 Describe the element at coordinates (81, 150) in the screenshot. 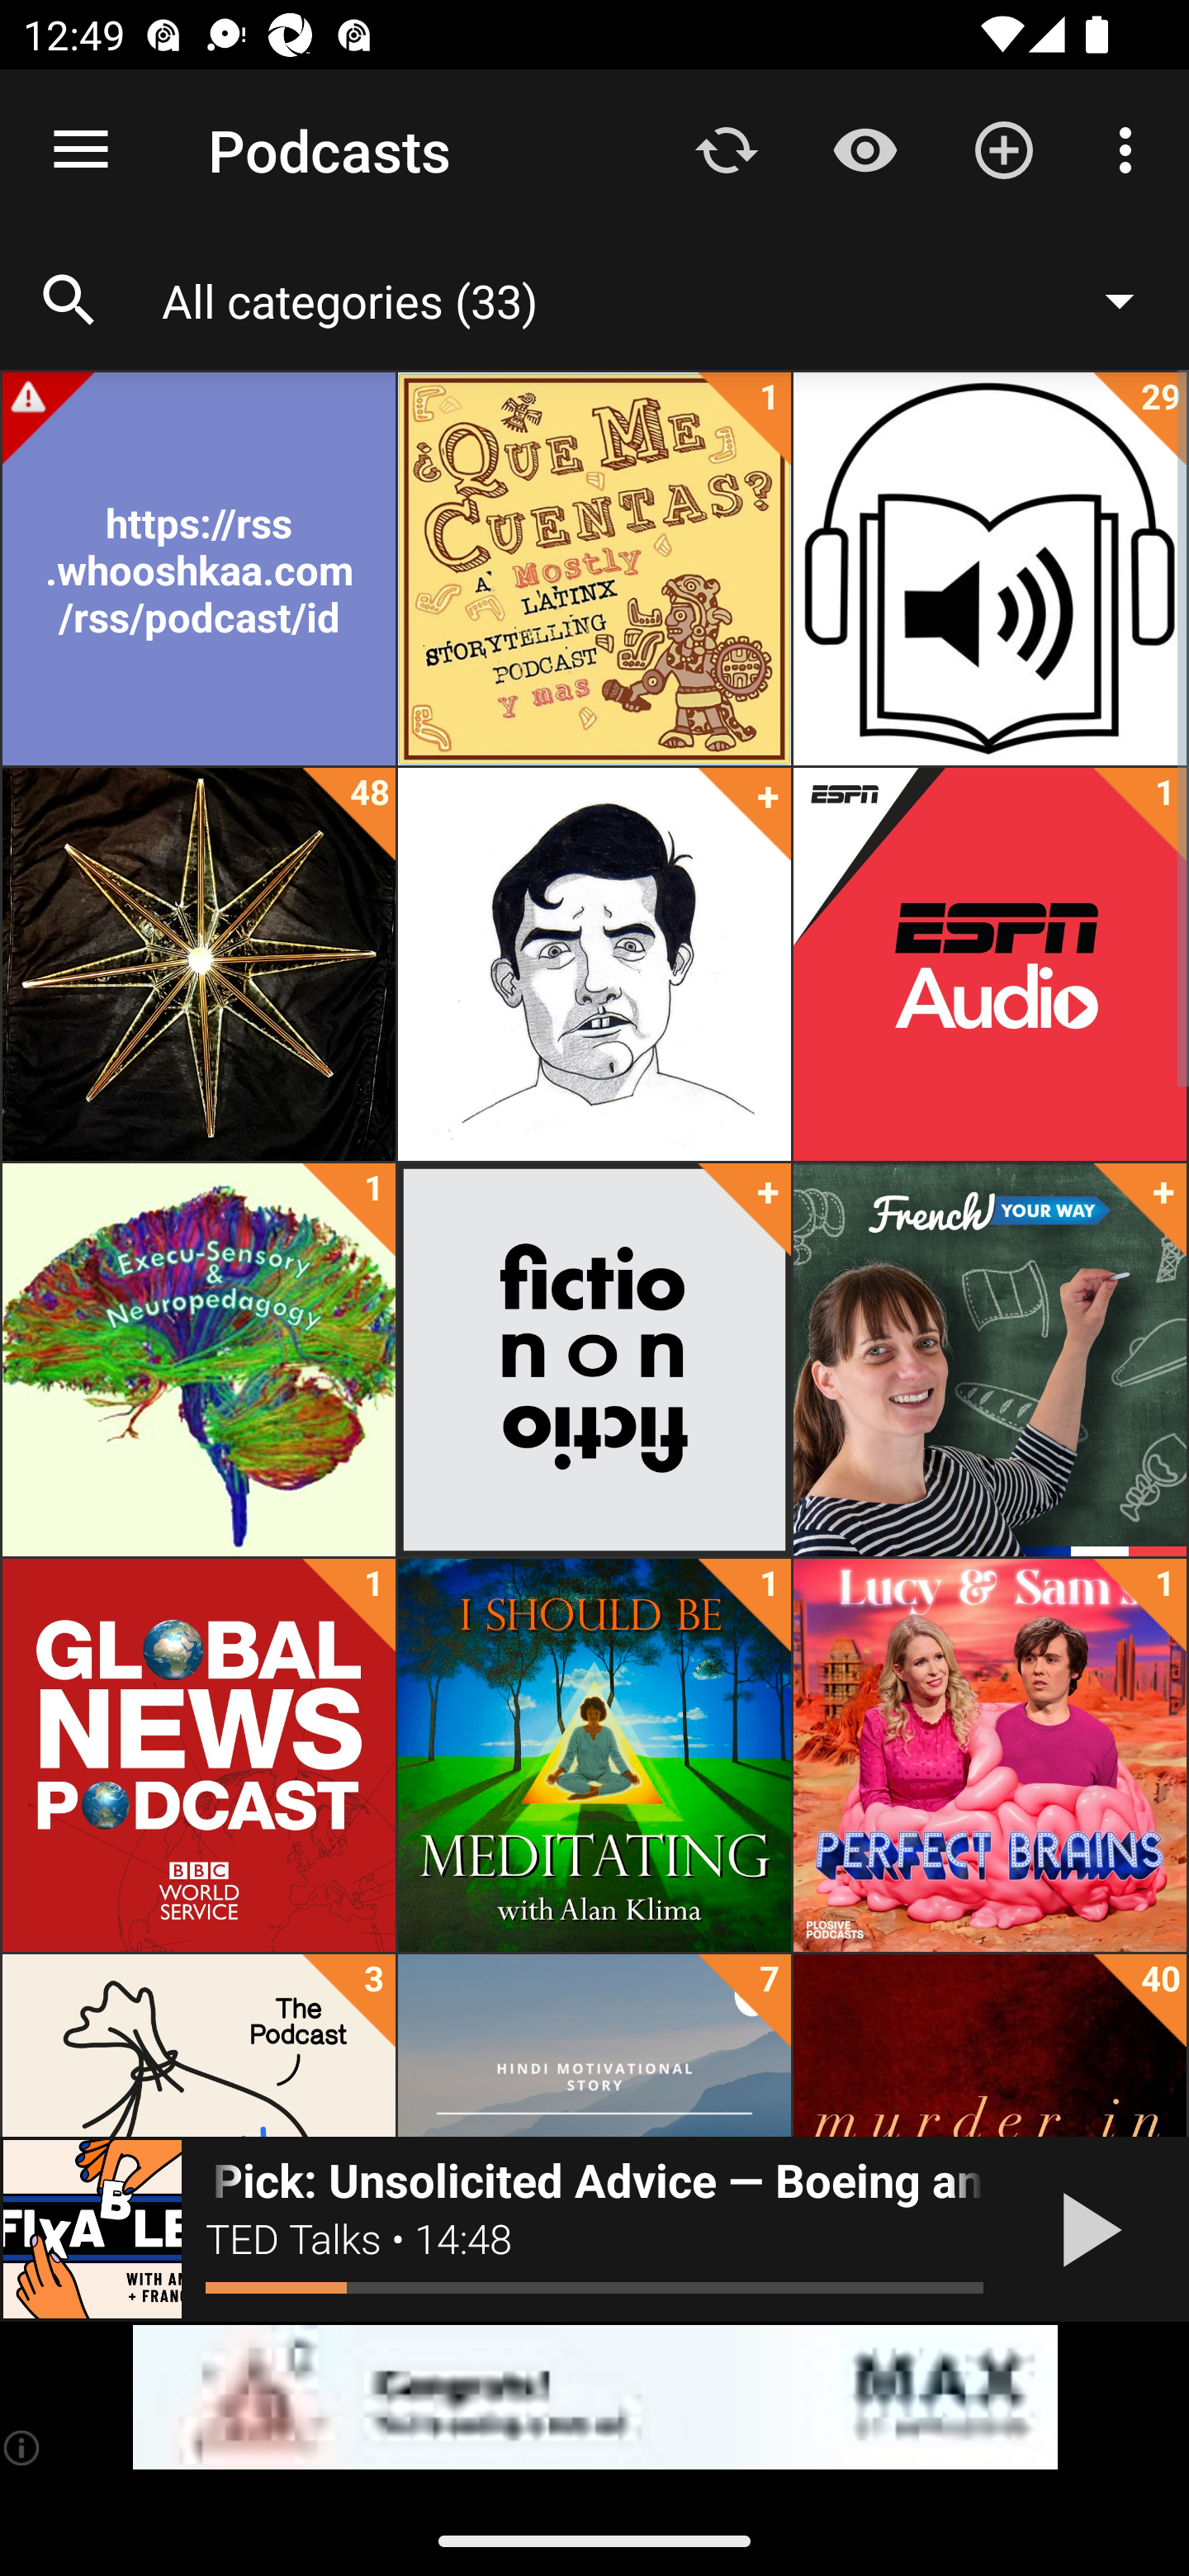

I see `Open navigation sidebar` at that location.